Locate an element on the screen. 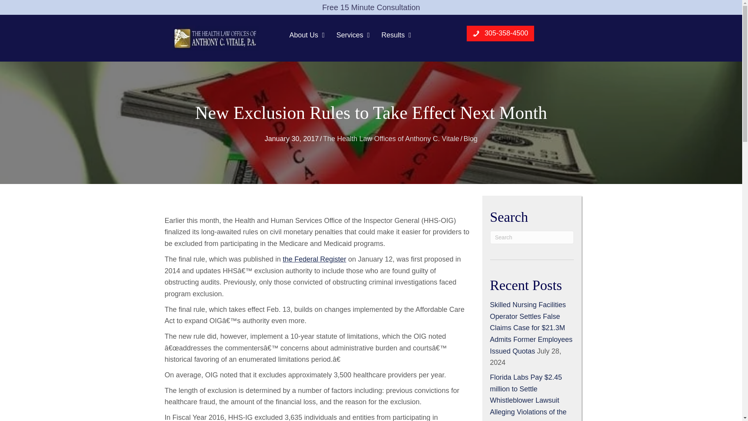 This screenshot has width=748, height=421. The Health Law Offices of Anthony C. Vitale is located at coordinates (391, 139).